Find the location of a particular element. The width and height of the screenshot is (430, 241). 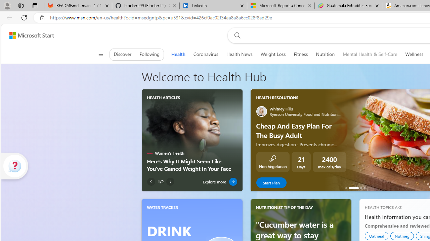

Pictorial representation related to the article is located at coordinates (192, 127).